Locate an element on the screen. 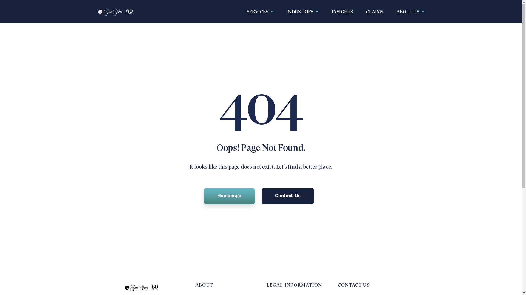 The height and width of the screenshot is (295, 526). CLAIMS is located at coordinates (375, 12).